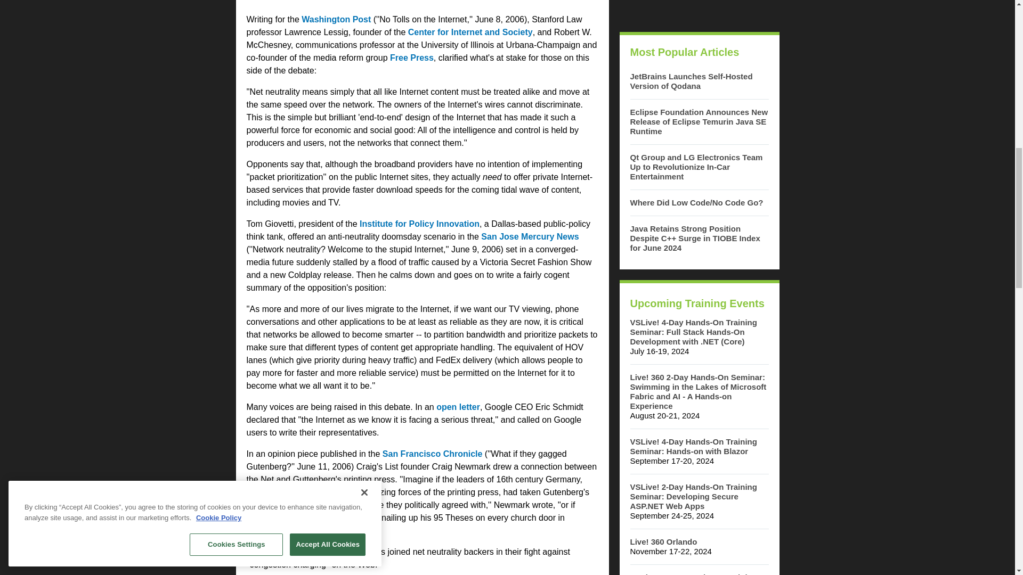  What do you see at coordinates (422, 2) in the screenshot?
I see `3rd party ad content` at bounding box center [422, 2].